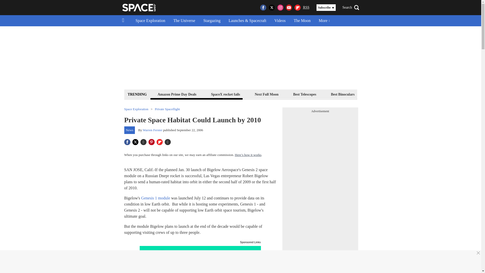 The width and height of the screenshot is (485, 273). Describe the element at coordinates (226, 94) in the screenshot. I see `SpaceX rocket fails` at that location.